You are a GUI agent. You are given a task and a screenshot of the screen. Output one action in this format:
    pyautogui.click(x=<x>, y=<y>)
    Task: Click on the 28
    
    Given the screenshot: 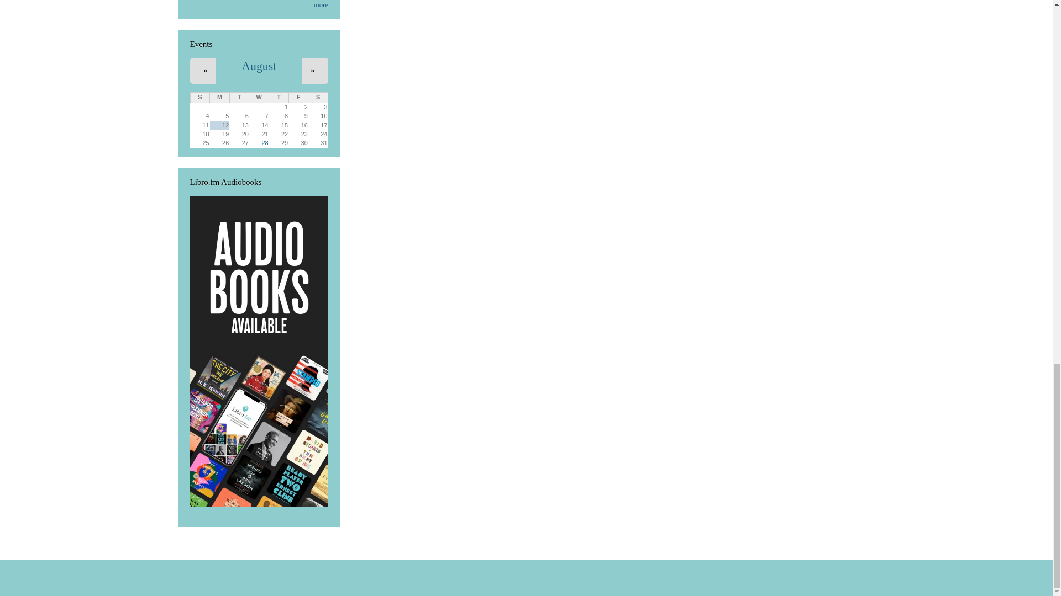 What is the action you would take?
    pyautogui.click(x=264, y=142)
    